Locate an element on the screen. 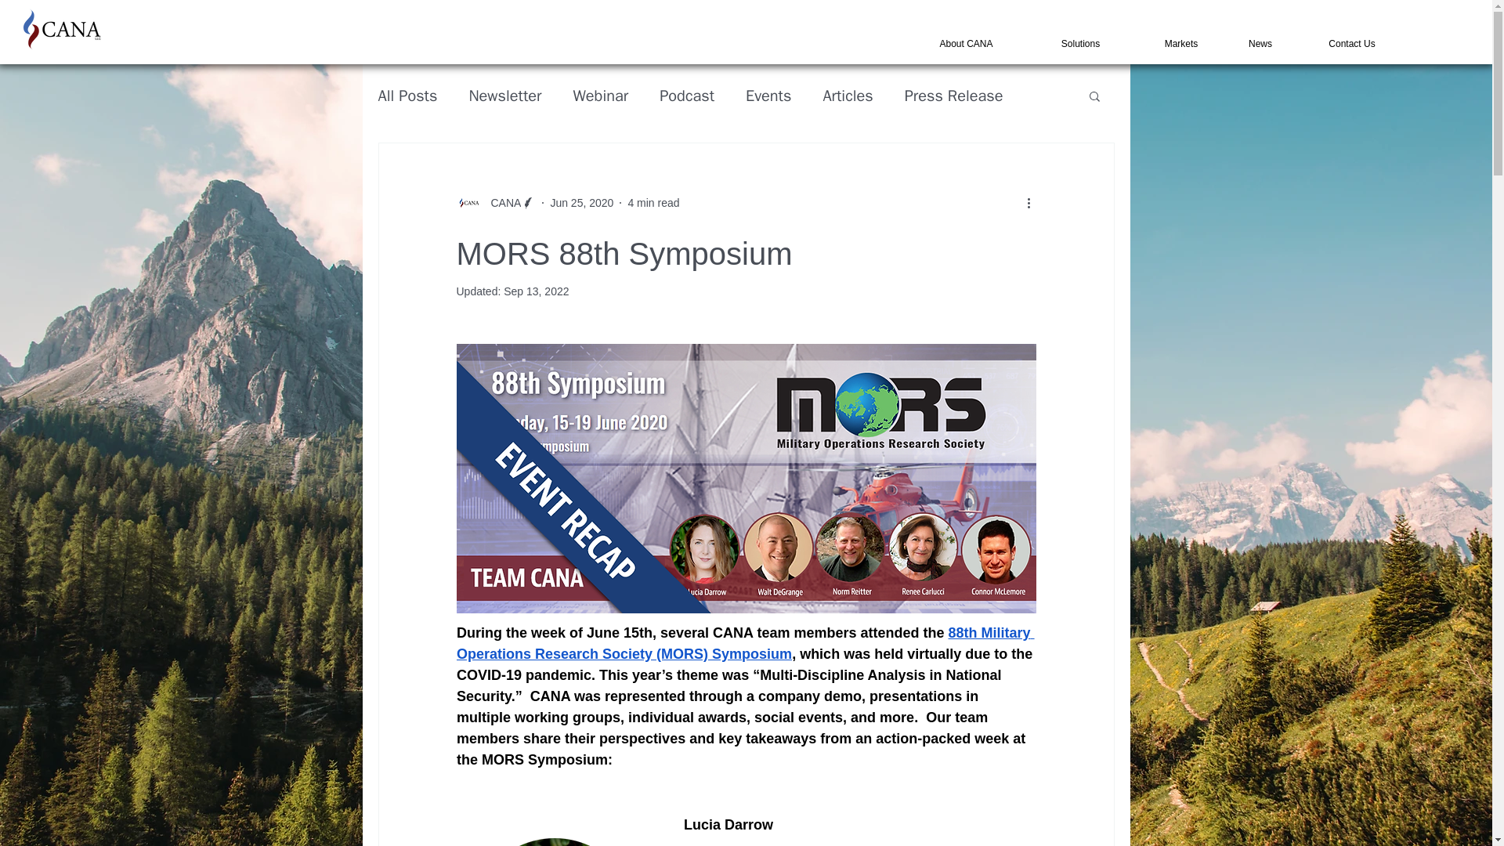 Image resolution: width=1504 pixels, height=846 pixels. 4 min read is located at coordinates (653, 201).